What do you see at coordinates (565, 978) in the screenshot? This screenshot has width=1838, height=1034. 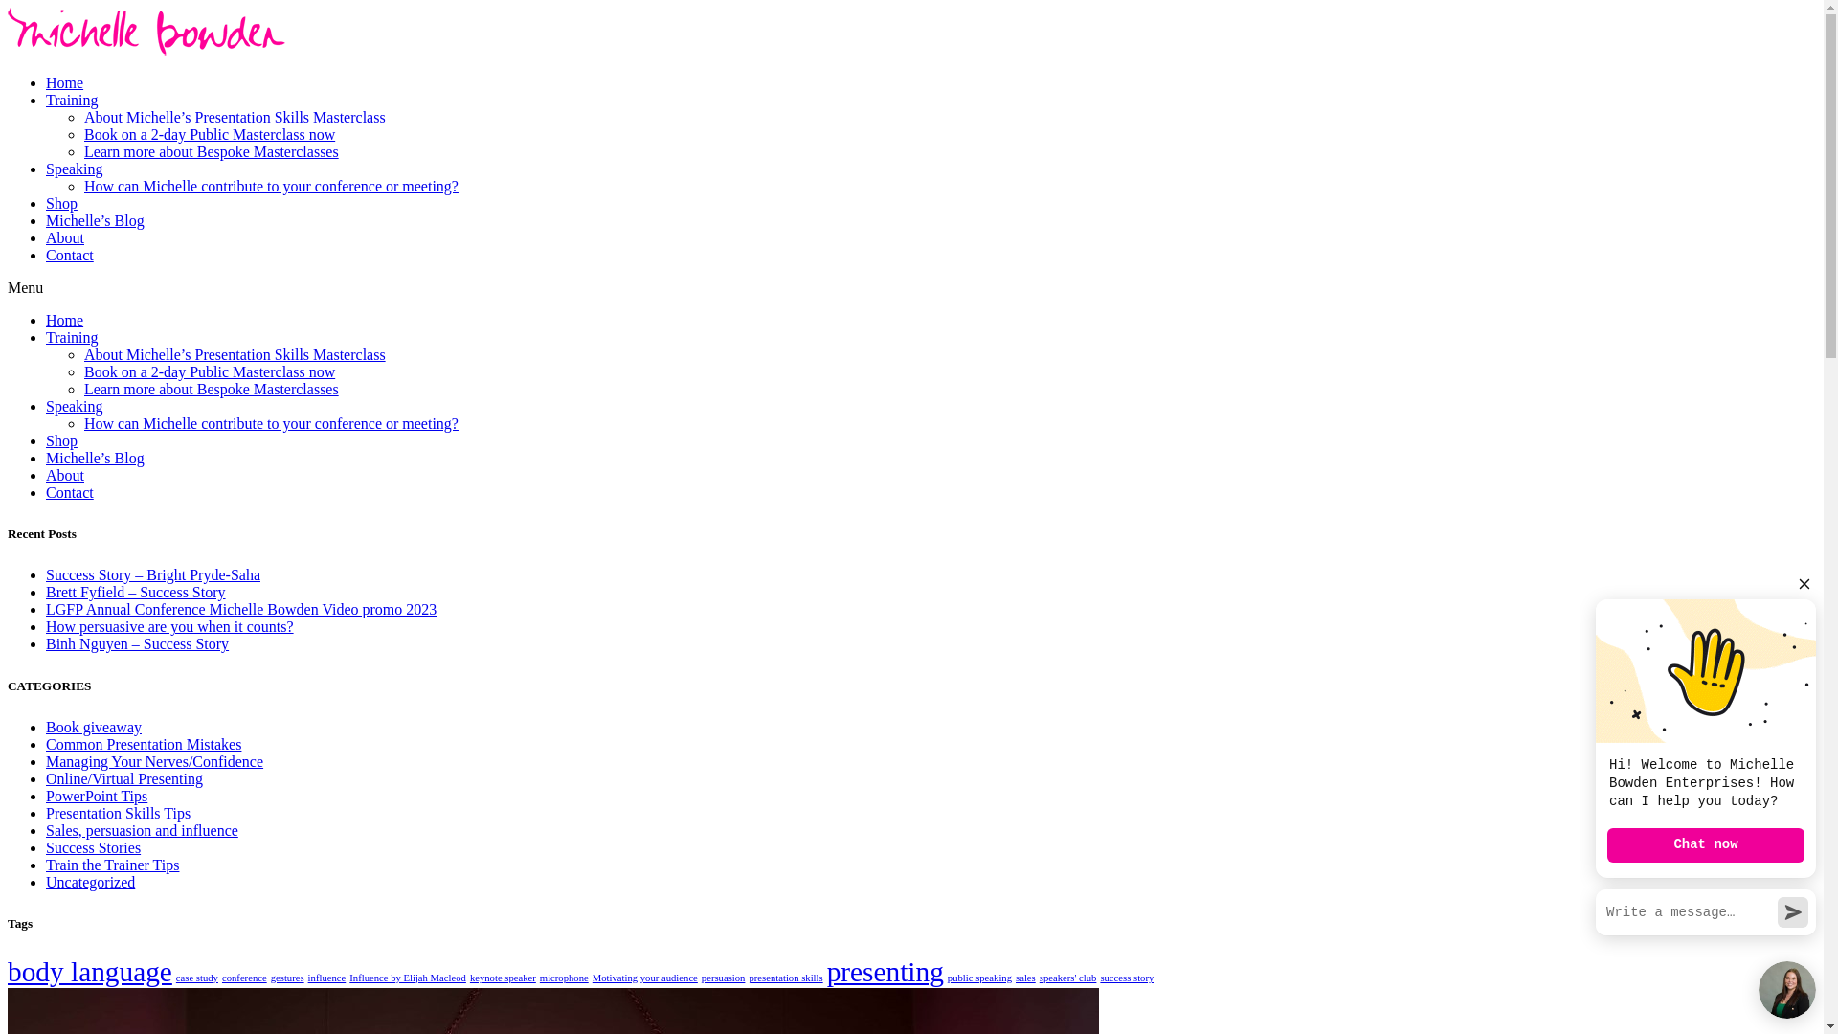 I see `microphone` at bounding box center [565, 978].